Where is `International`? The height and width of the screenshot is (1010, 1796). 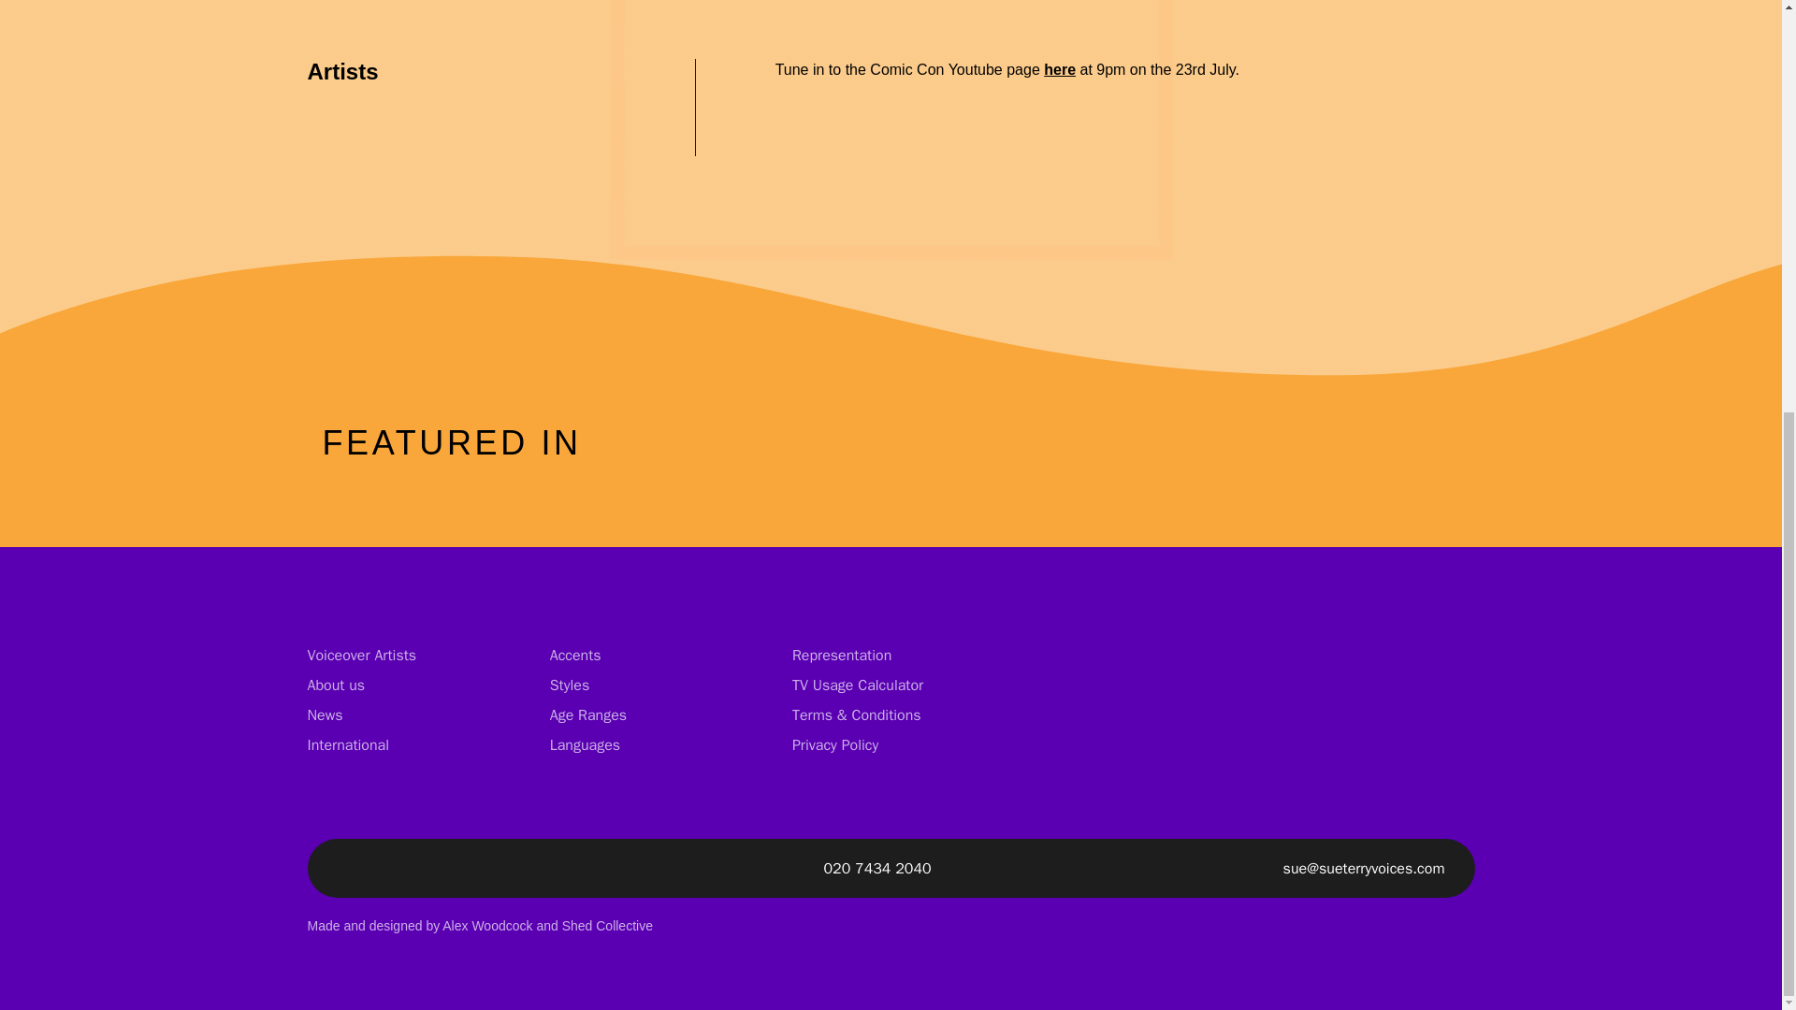 International is located at coordinates (348, 744).